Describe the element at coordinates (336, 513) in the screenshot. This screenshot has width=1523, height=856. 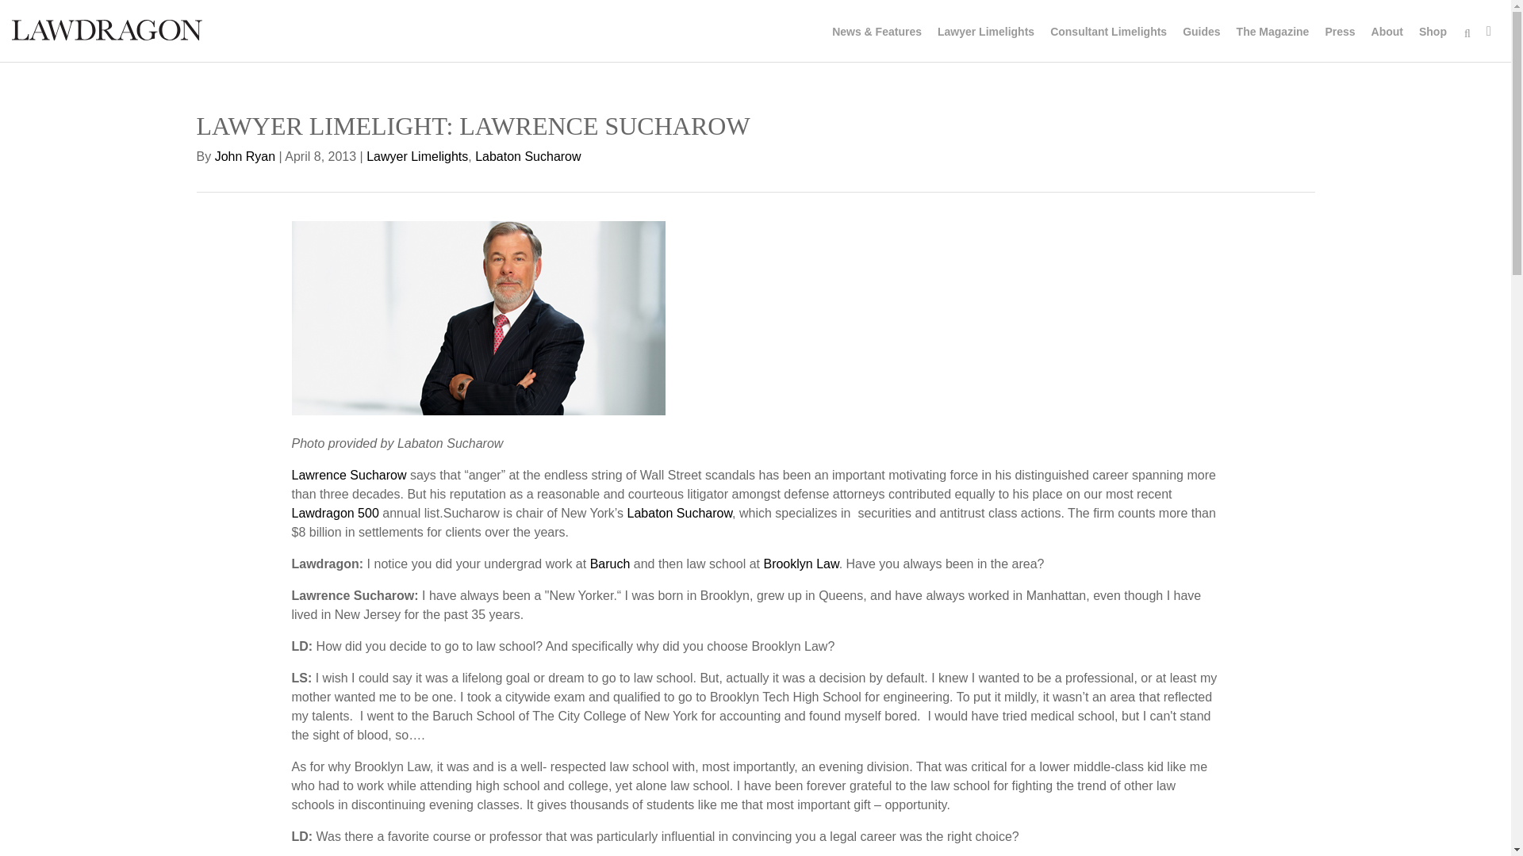
I see `Lawdragon 500` at that location.